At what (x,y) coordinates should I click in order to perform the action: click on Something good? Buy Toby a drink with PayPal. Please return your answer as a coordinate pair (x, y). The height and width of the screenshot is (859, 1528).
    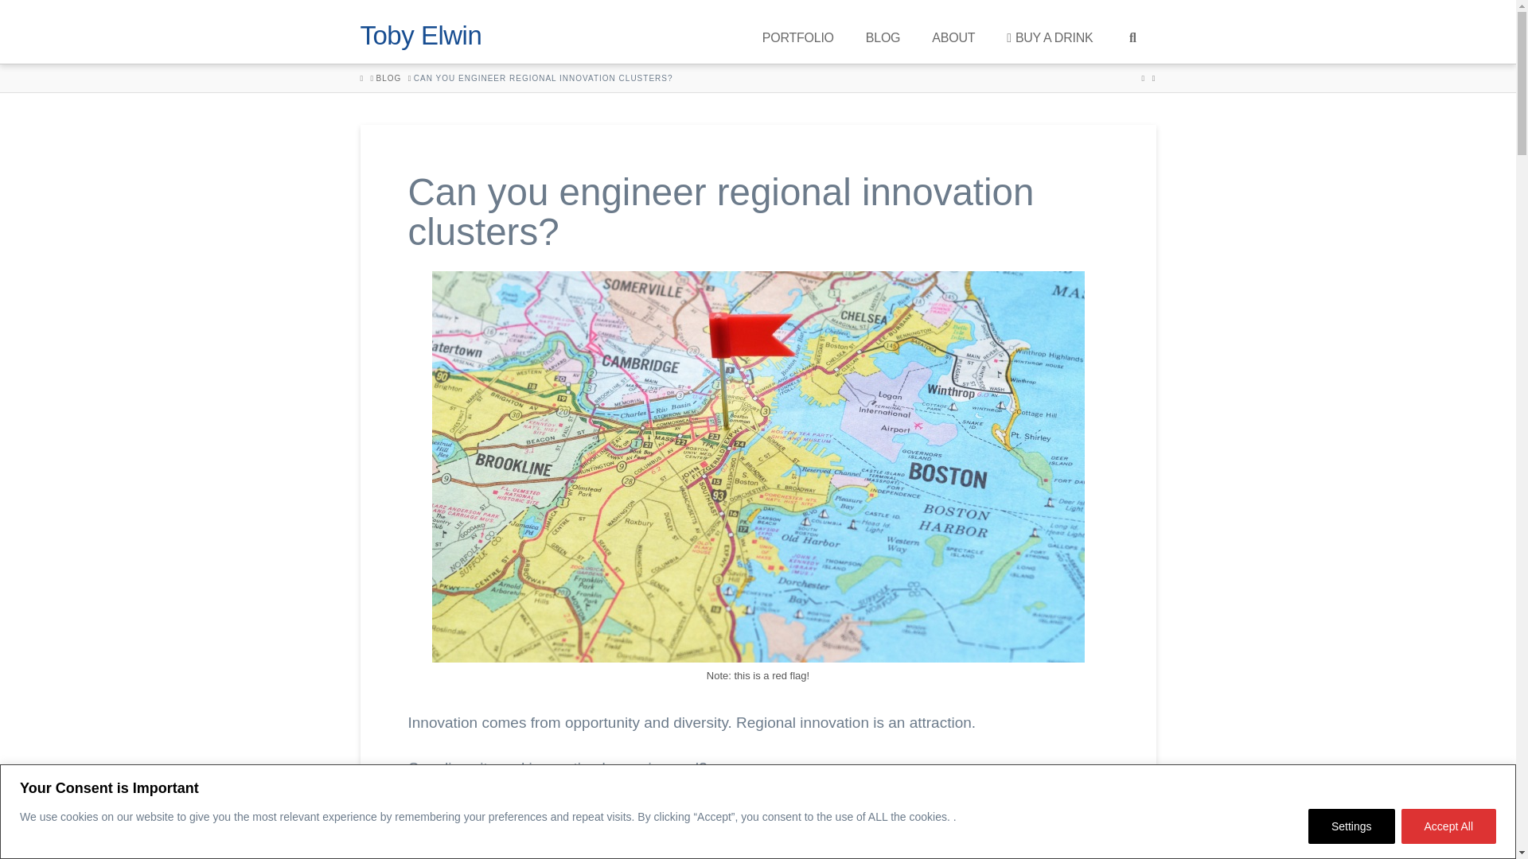
    Looking at the image, I should click on (1049, 32).